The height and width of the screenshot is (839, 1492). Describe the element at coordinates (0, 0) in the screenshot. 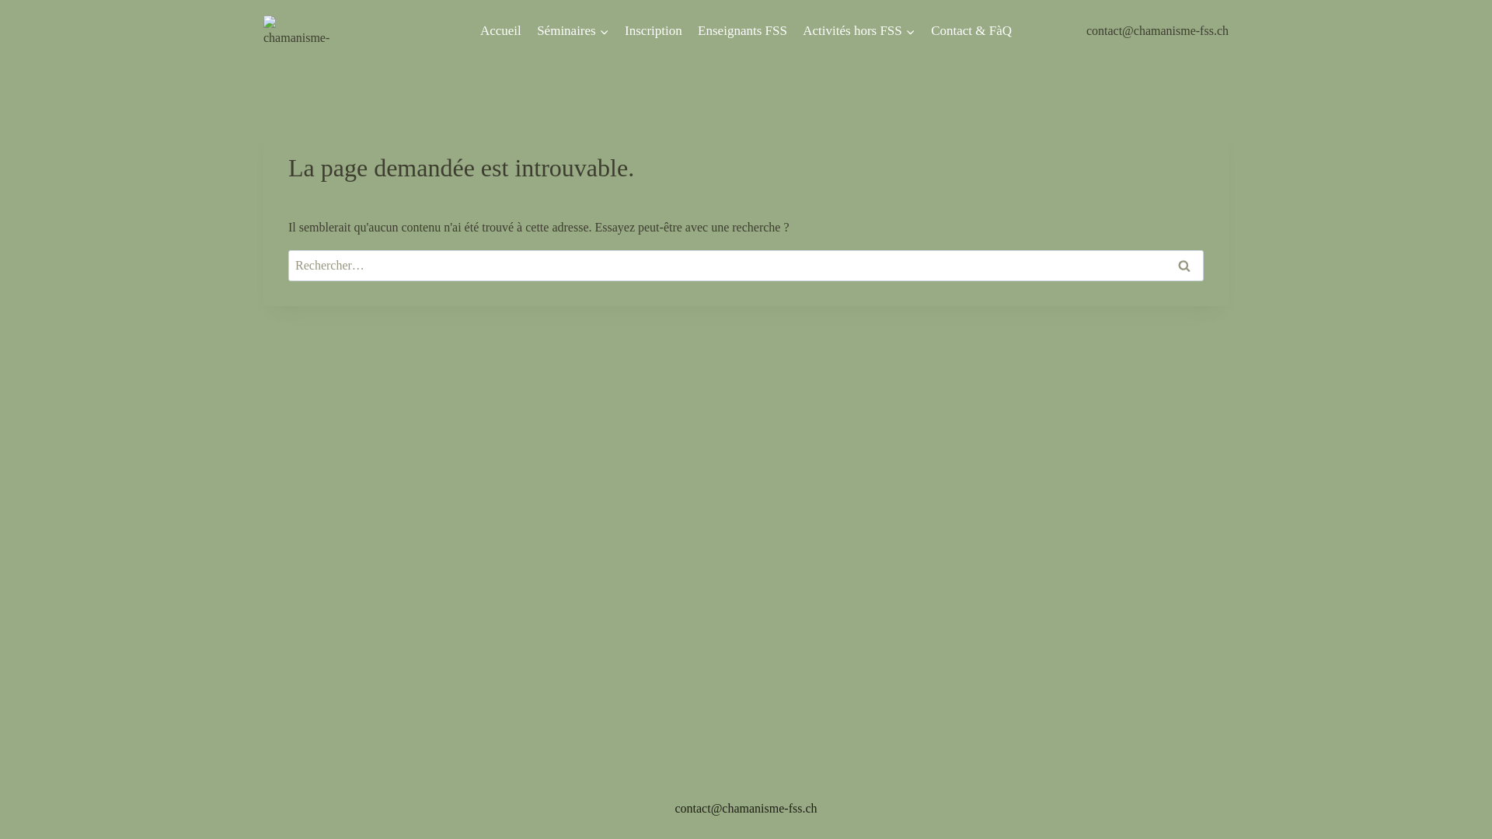

I see `Skip to content` at that location.